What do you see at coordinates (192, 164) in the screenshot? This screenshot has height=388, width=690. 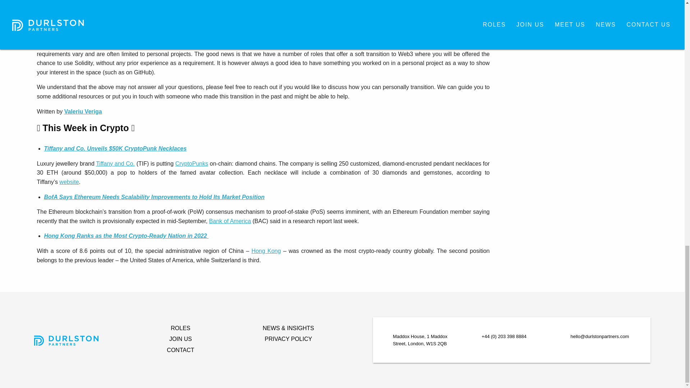 I see `CryptoPunks` at bounding box center [192, 164].